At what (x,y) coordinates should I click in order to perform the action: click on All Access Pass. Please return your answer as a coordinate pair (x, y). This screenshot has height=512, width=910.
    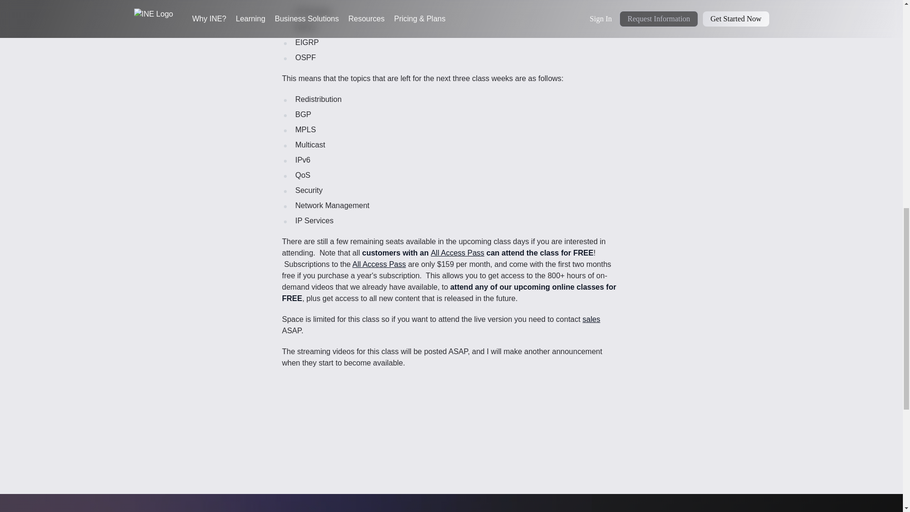
    Looking at the image, I should click on (379, 264).